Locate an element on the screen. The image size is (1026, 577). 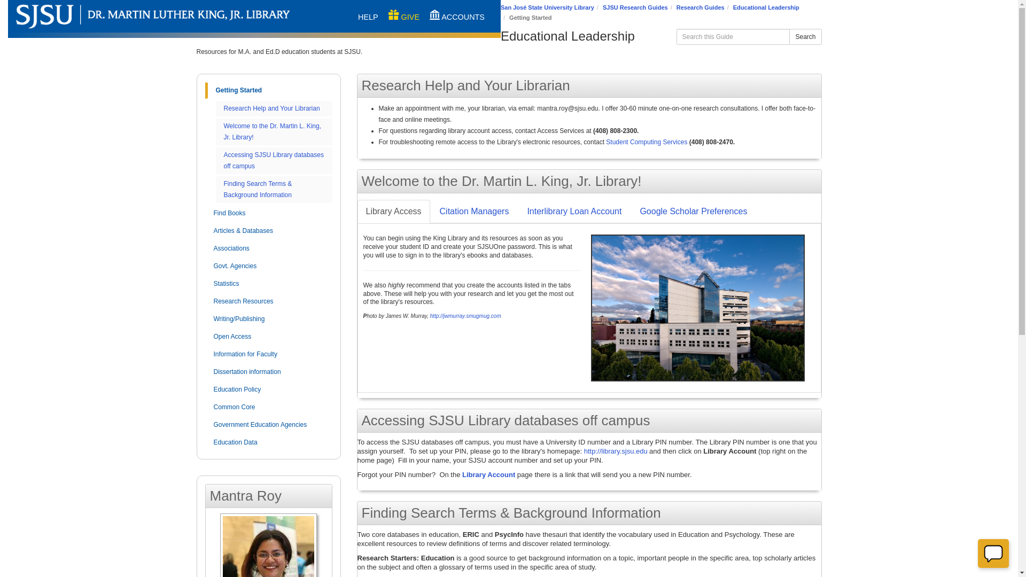
SJSU Research Guides is located at coordinates (635, 7).